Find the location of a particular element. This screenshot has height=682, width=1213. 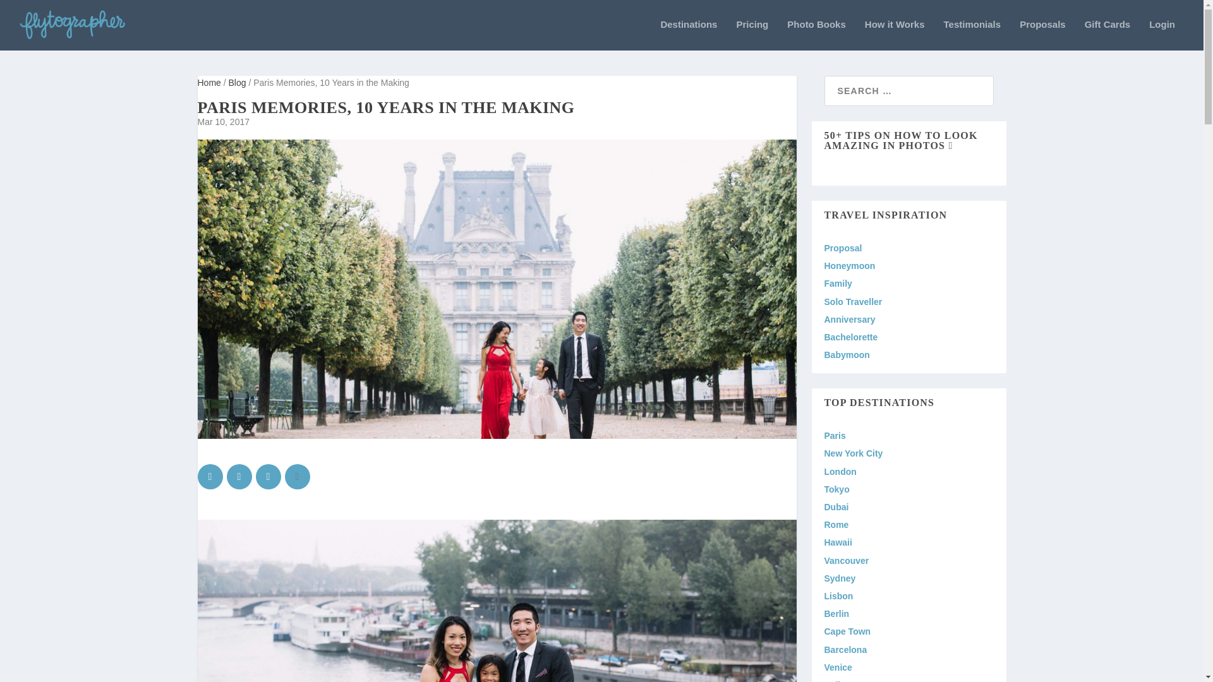

Pricing is located at coordinates (752, 35).